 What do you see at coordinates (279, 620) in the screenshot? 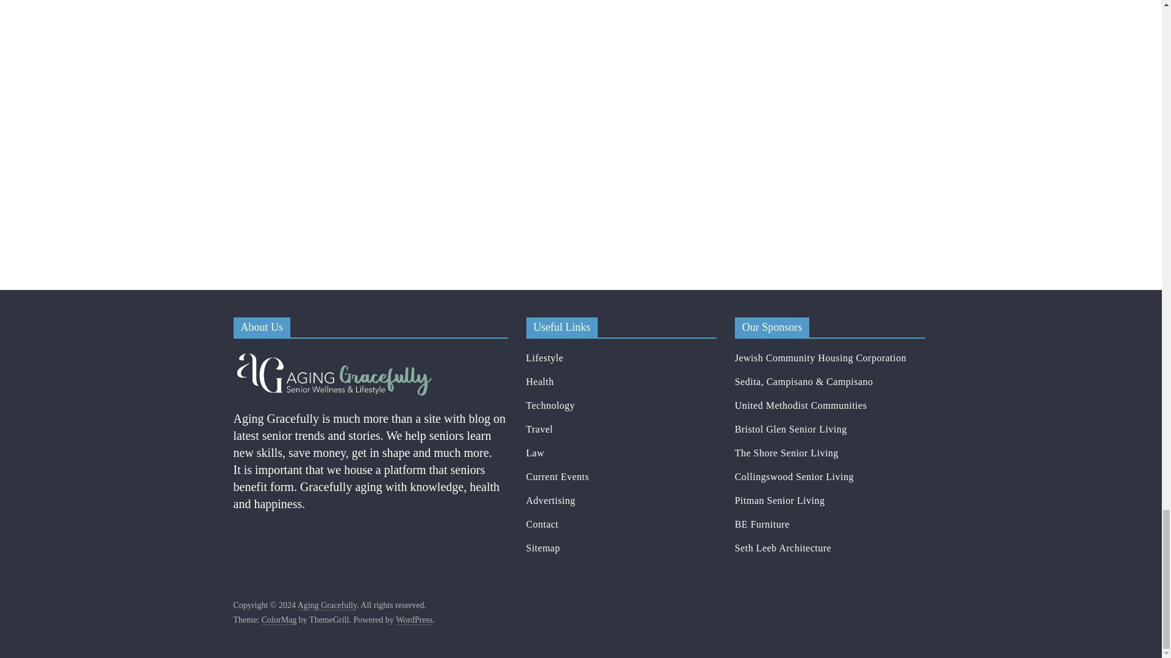
I see `ColorMag` at bounding box center [279, 620].